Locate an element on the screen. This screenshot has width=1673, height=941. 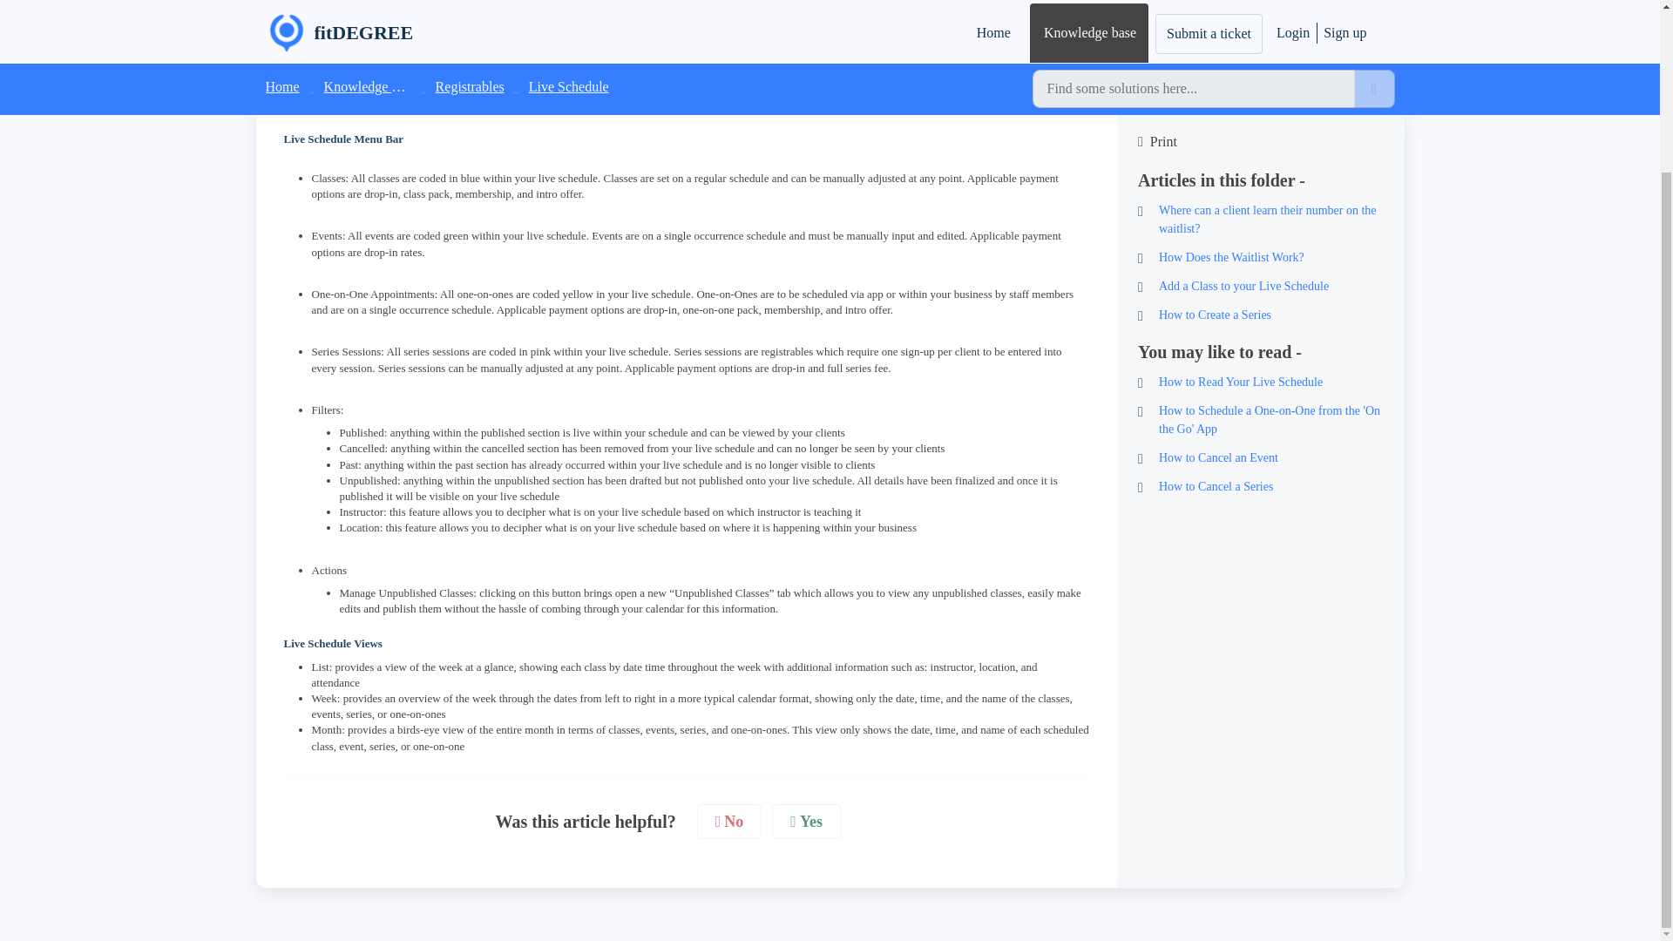
How to Cancel an Event is located at coordinates (1260, 457).